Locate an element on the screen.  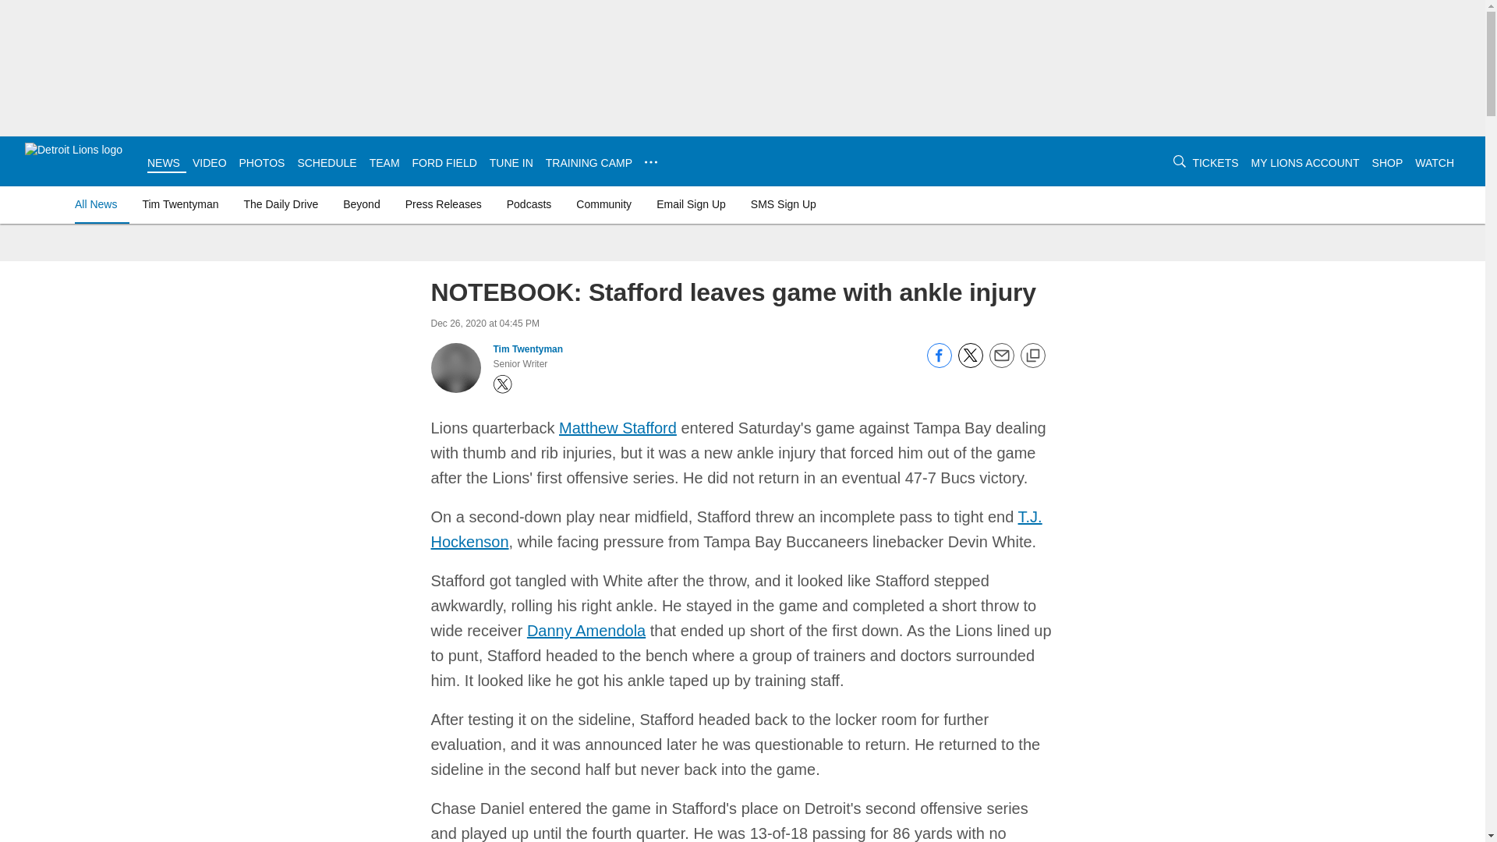
SCHEDULE is located at coordinates (326, 162).